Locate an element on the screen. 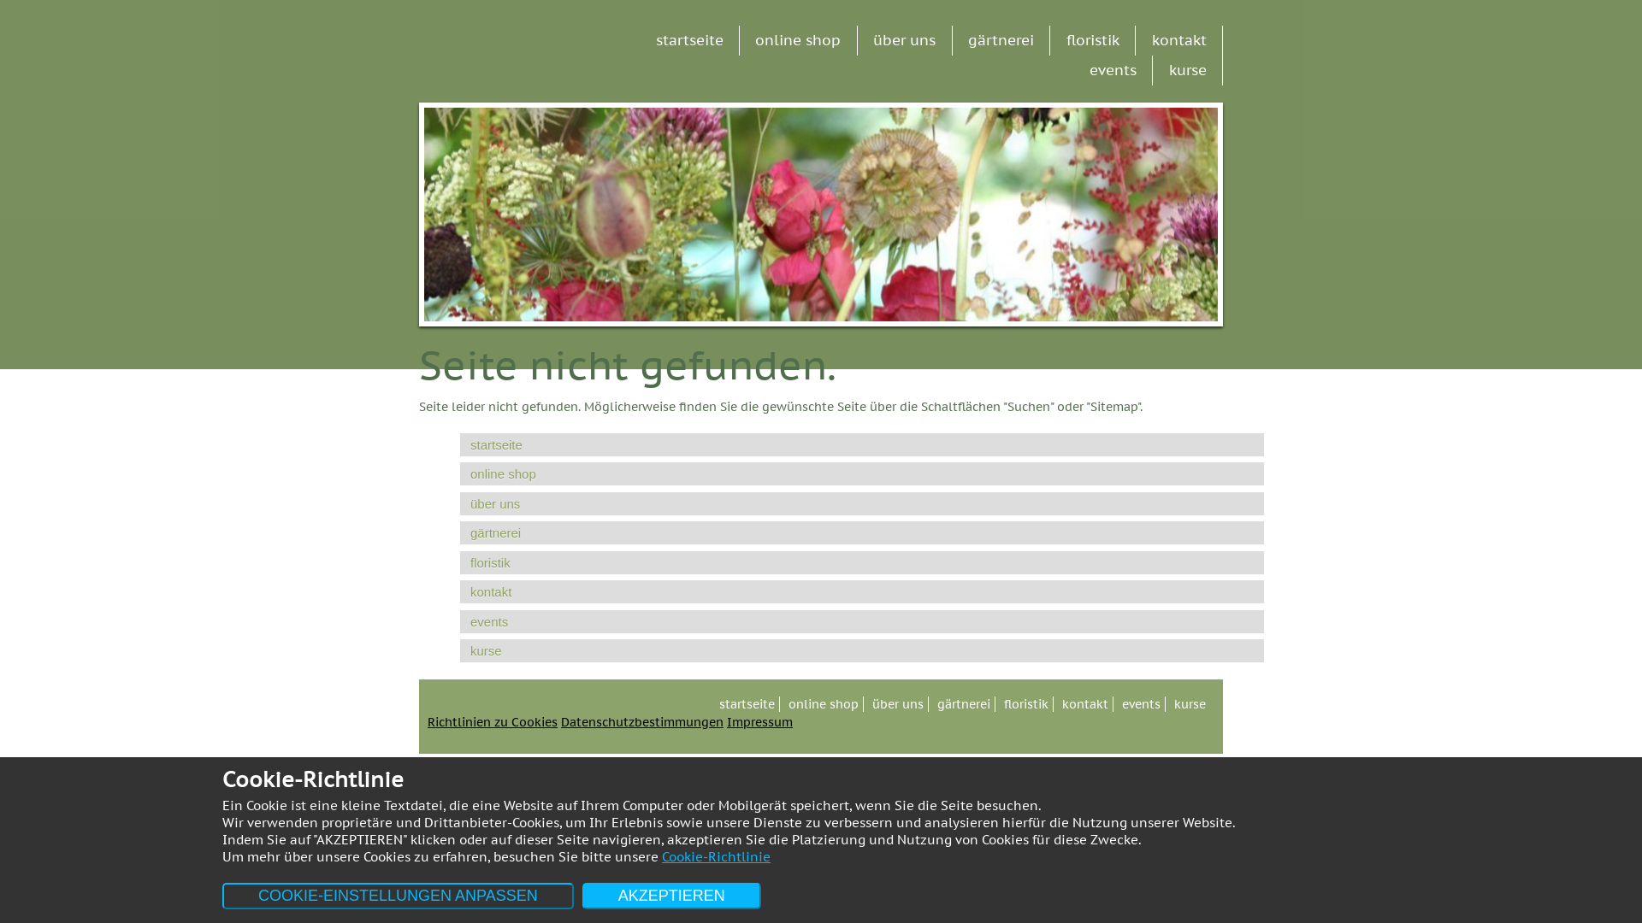 The image size is (1642, 923). events is located at coordinates (1113, 70).